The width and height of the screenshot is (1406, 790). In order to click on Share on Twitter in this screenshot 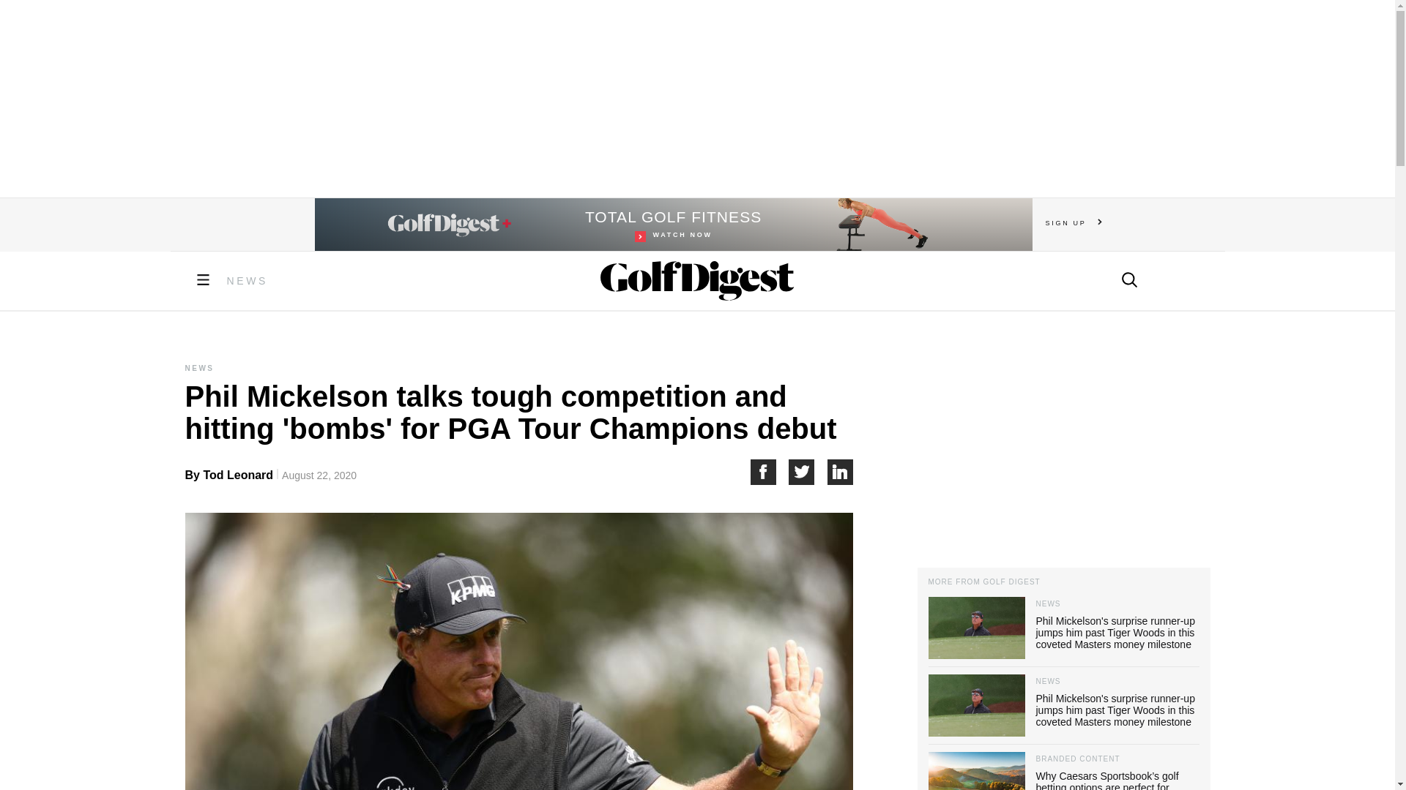, I will do `click(808, 472)`.